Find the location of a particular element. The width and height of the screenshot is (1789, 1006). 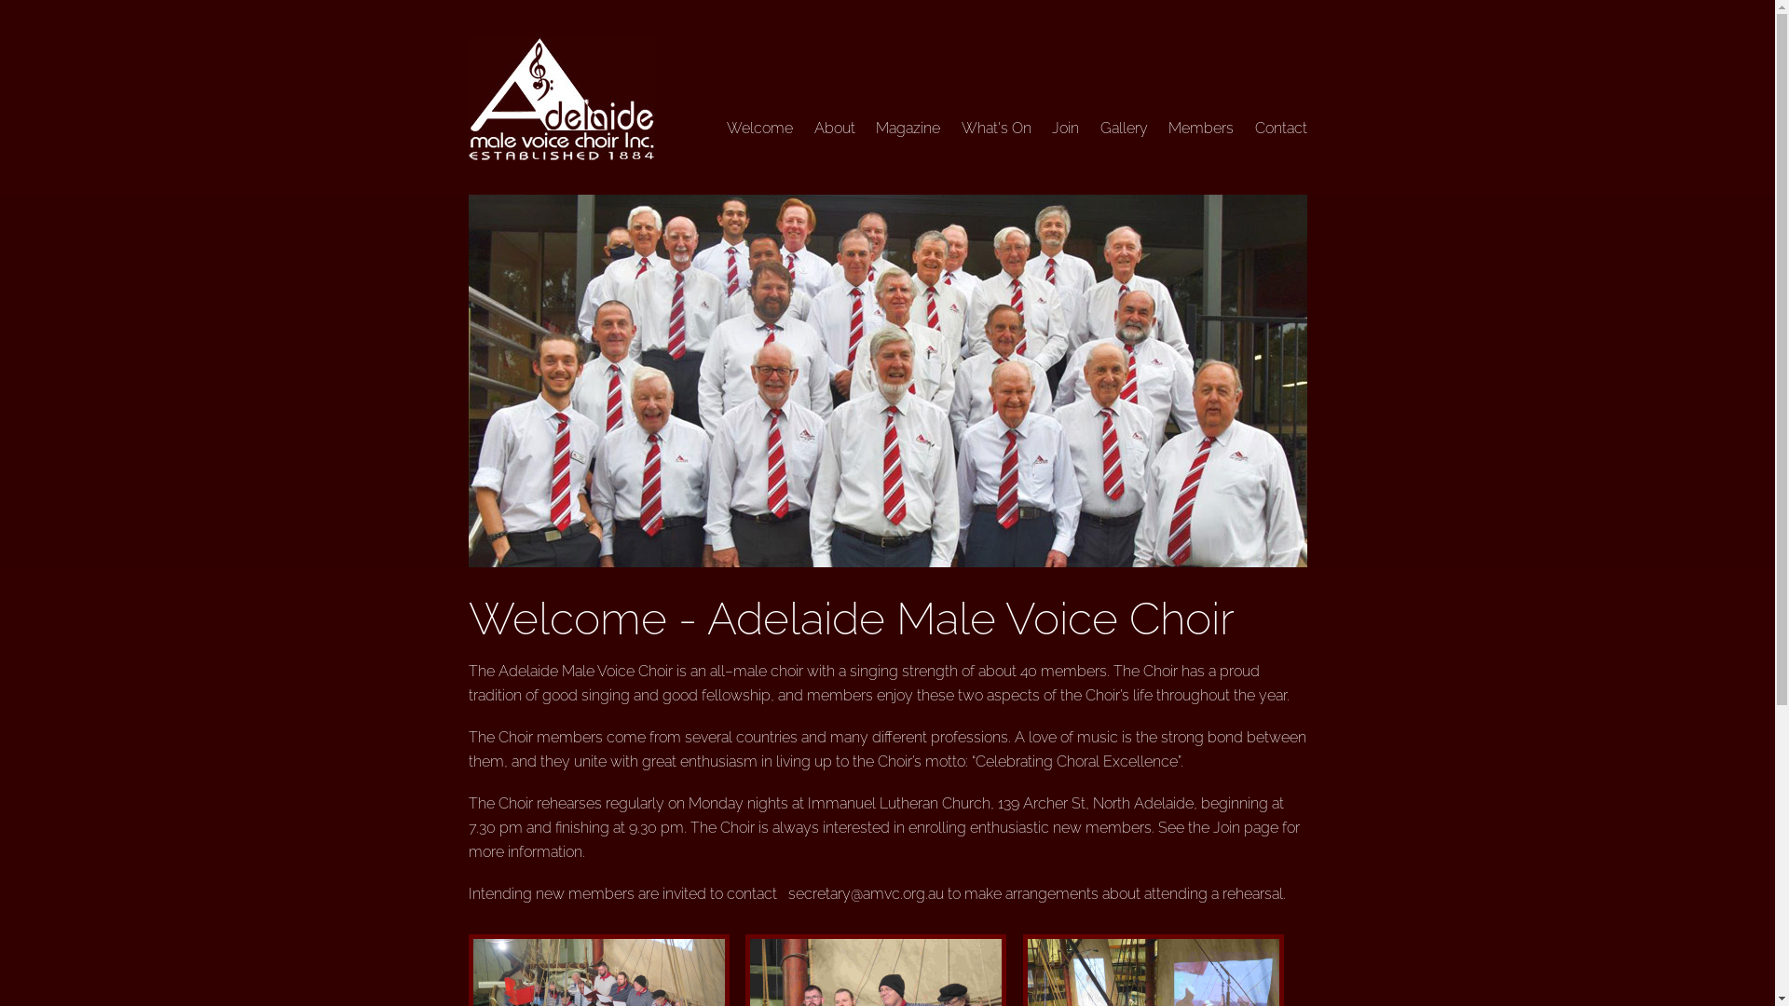

Join page is located at coordinates (1246, 827).